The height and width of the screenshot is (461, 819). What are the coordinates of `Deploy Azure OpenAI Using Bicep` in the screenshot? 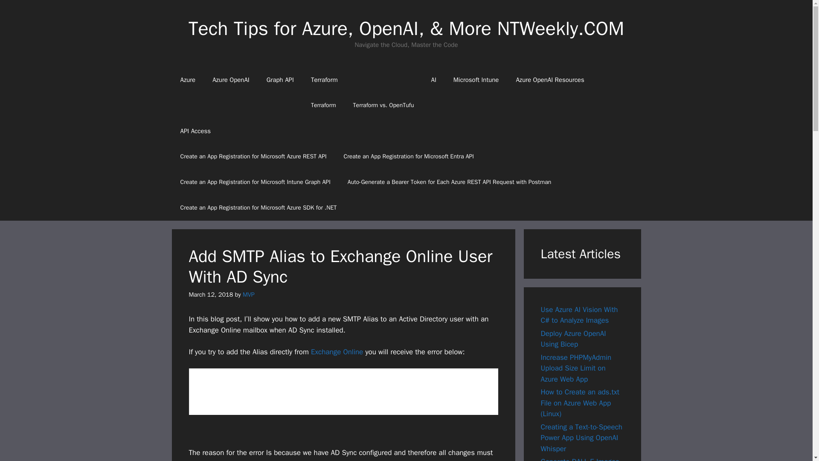 It's located at (573, 338).